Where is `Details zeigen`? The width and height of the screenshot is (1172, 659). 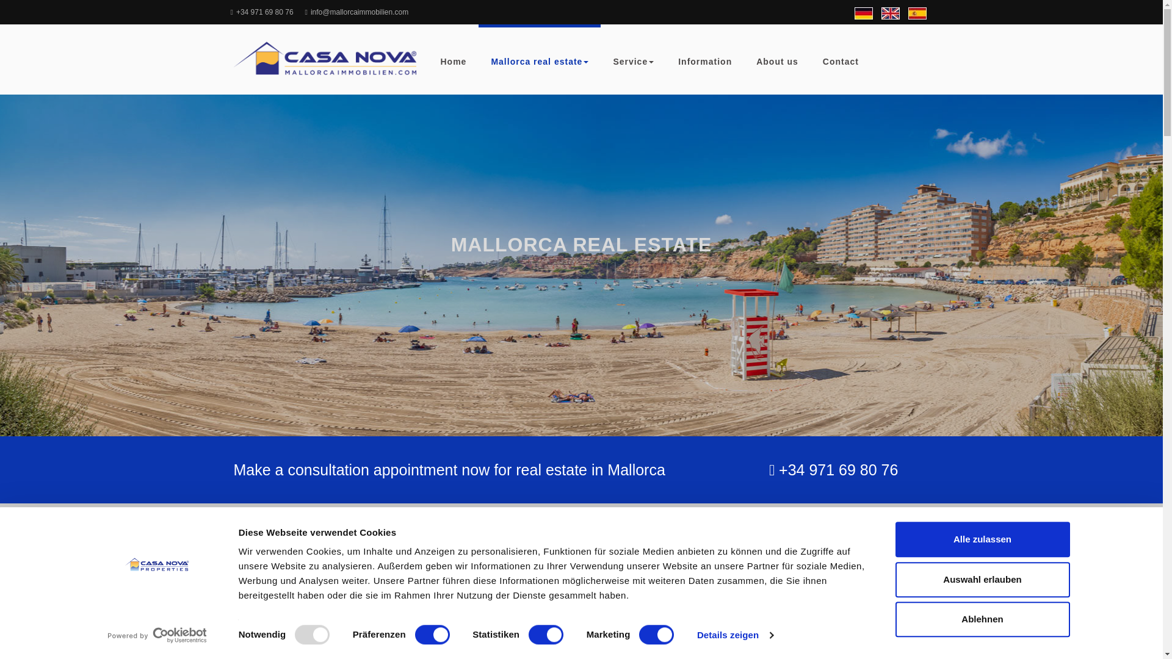 Details zeigen is located at coordinates (735, 635).